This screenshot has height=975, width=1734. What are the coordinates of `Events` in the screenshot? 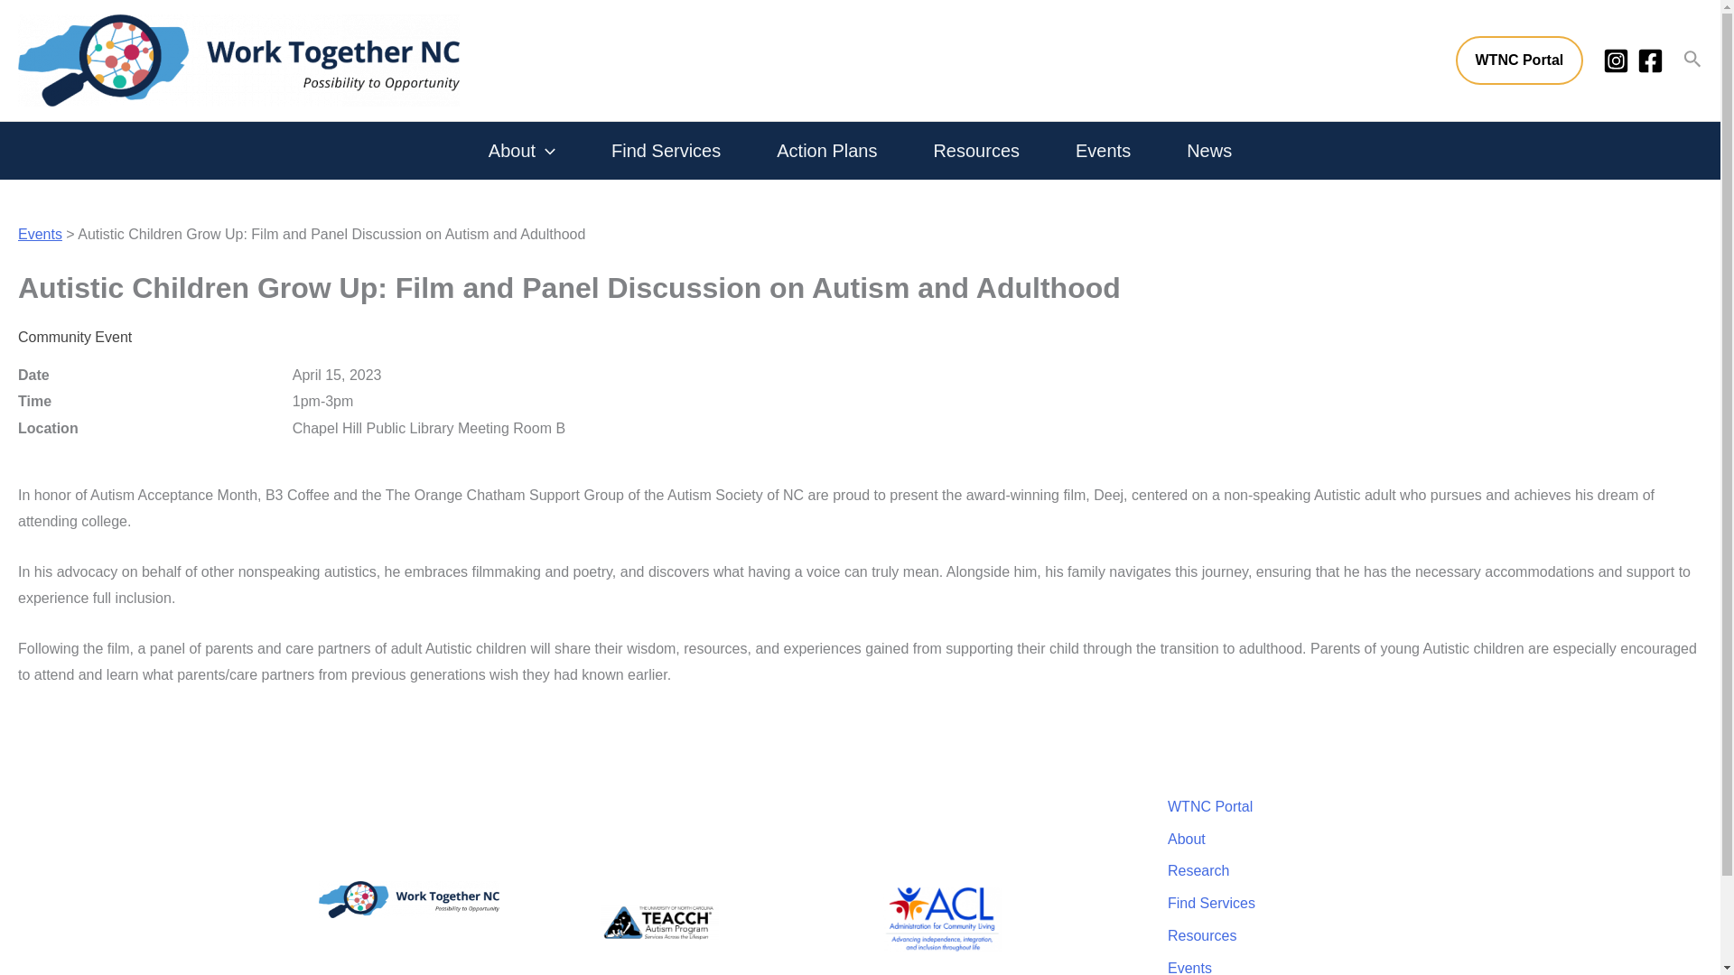 It's located at (40, 233).